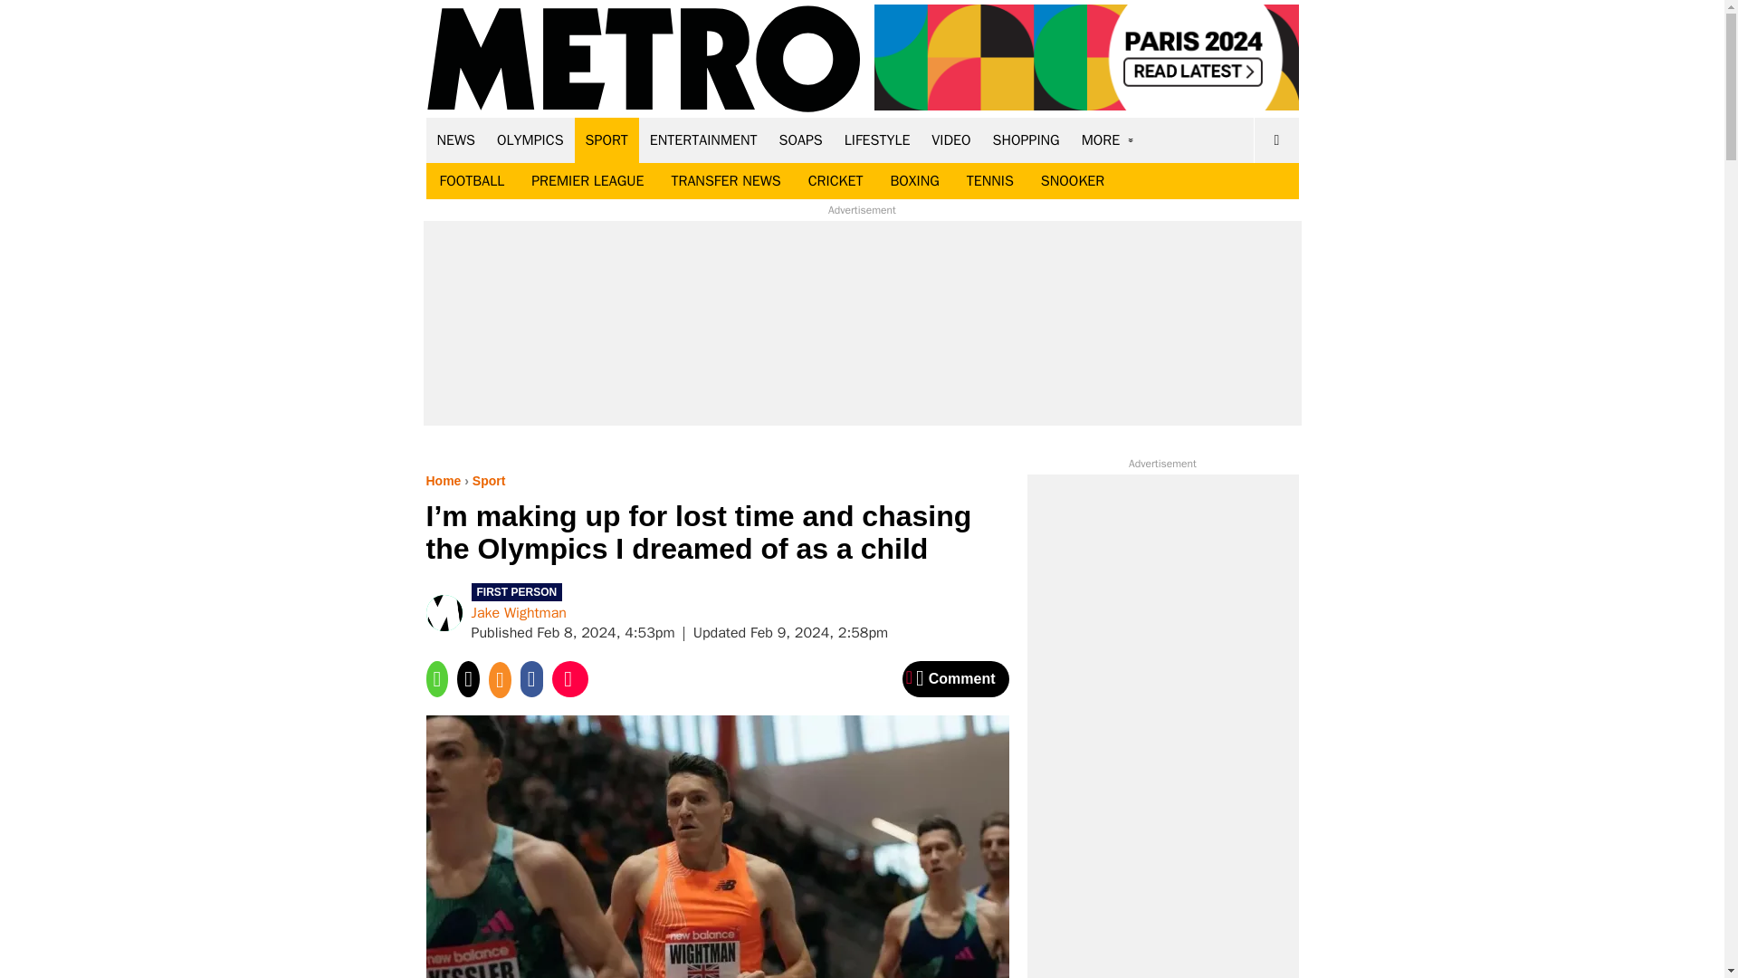  I want to click on ENTERTAINMENT, so click(703, 139).